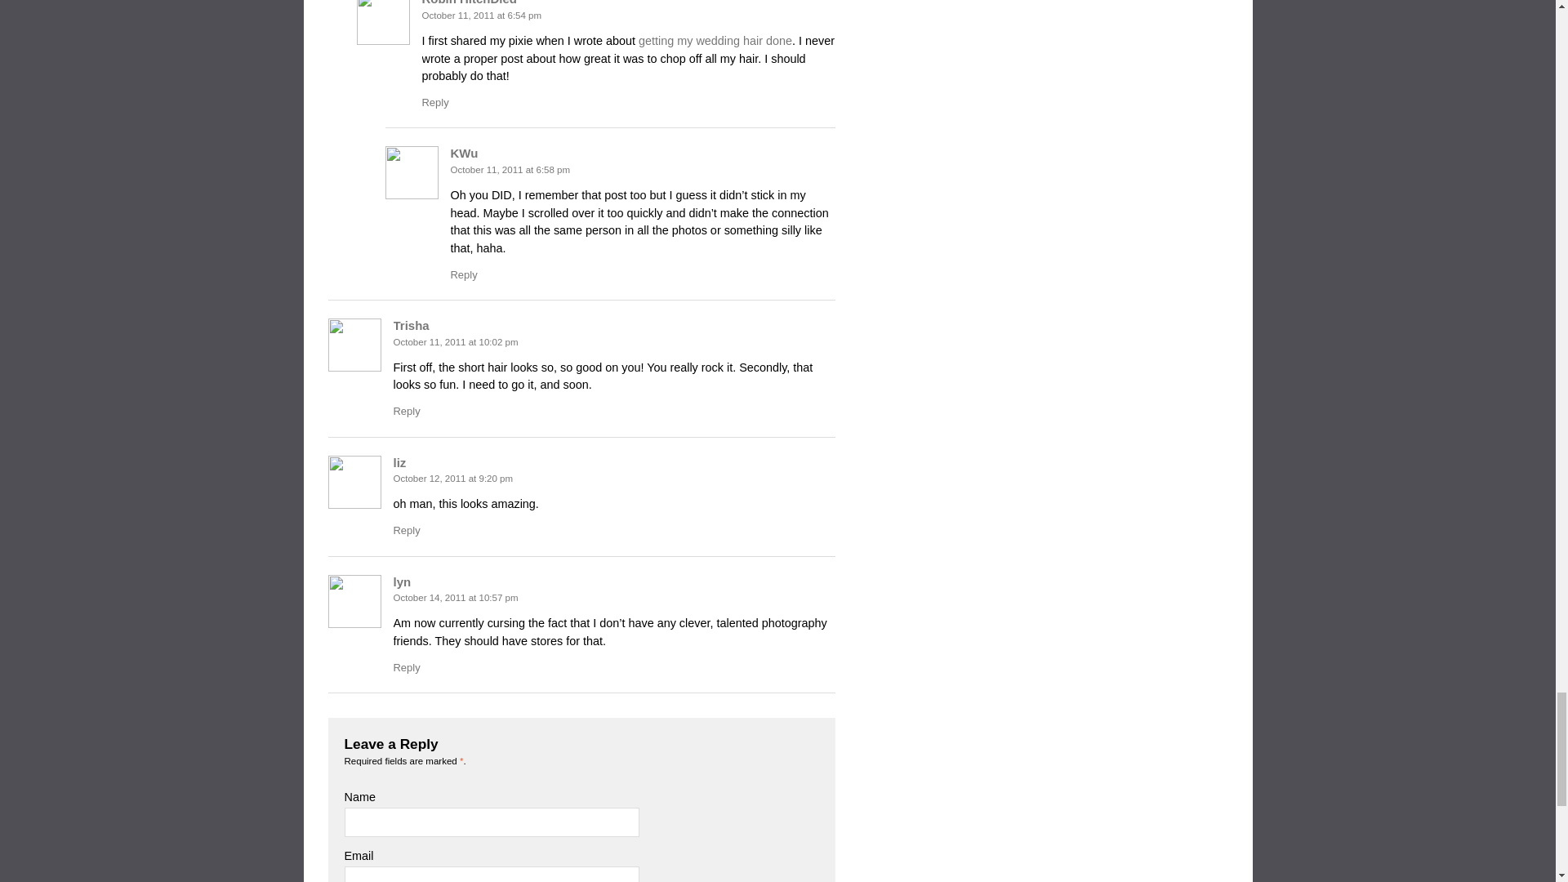 The height and width of the screenshot is (882, 1568). What do you see at coordinates (715, 41) in the screenshot?
I see `getting my wedding hair done` at bounding box center [715, 41].